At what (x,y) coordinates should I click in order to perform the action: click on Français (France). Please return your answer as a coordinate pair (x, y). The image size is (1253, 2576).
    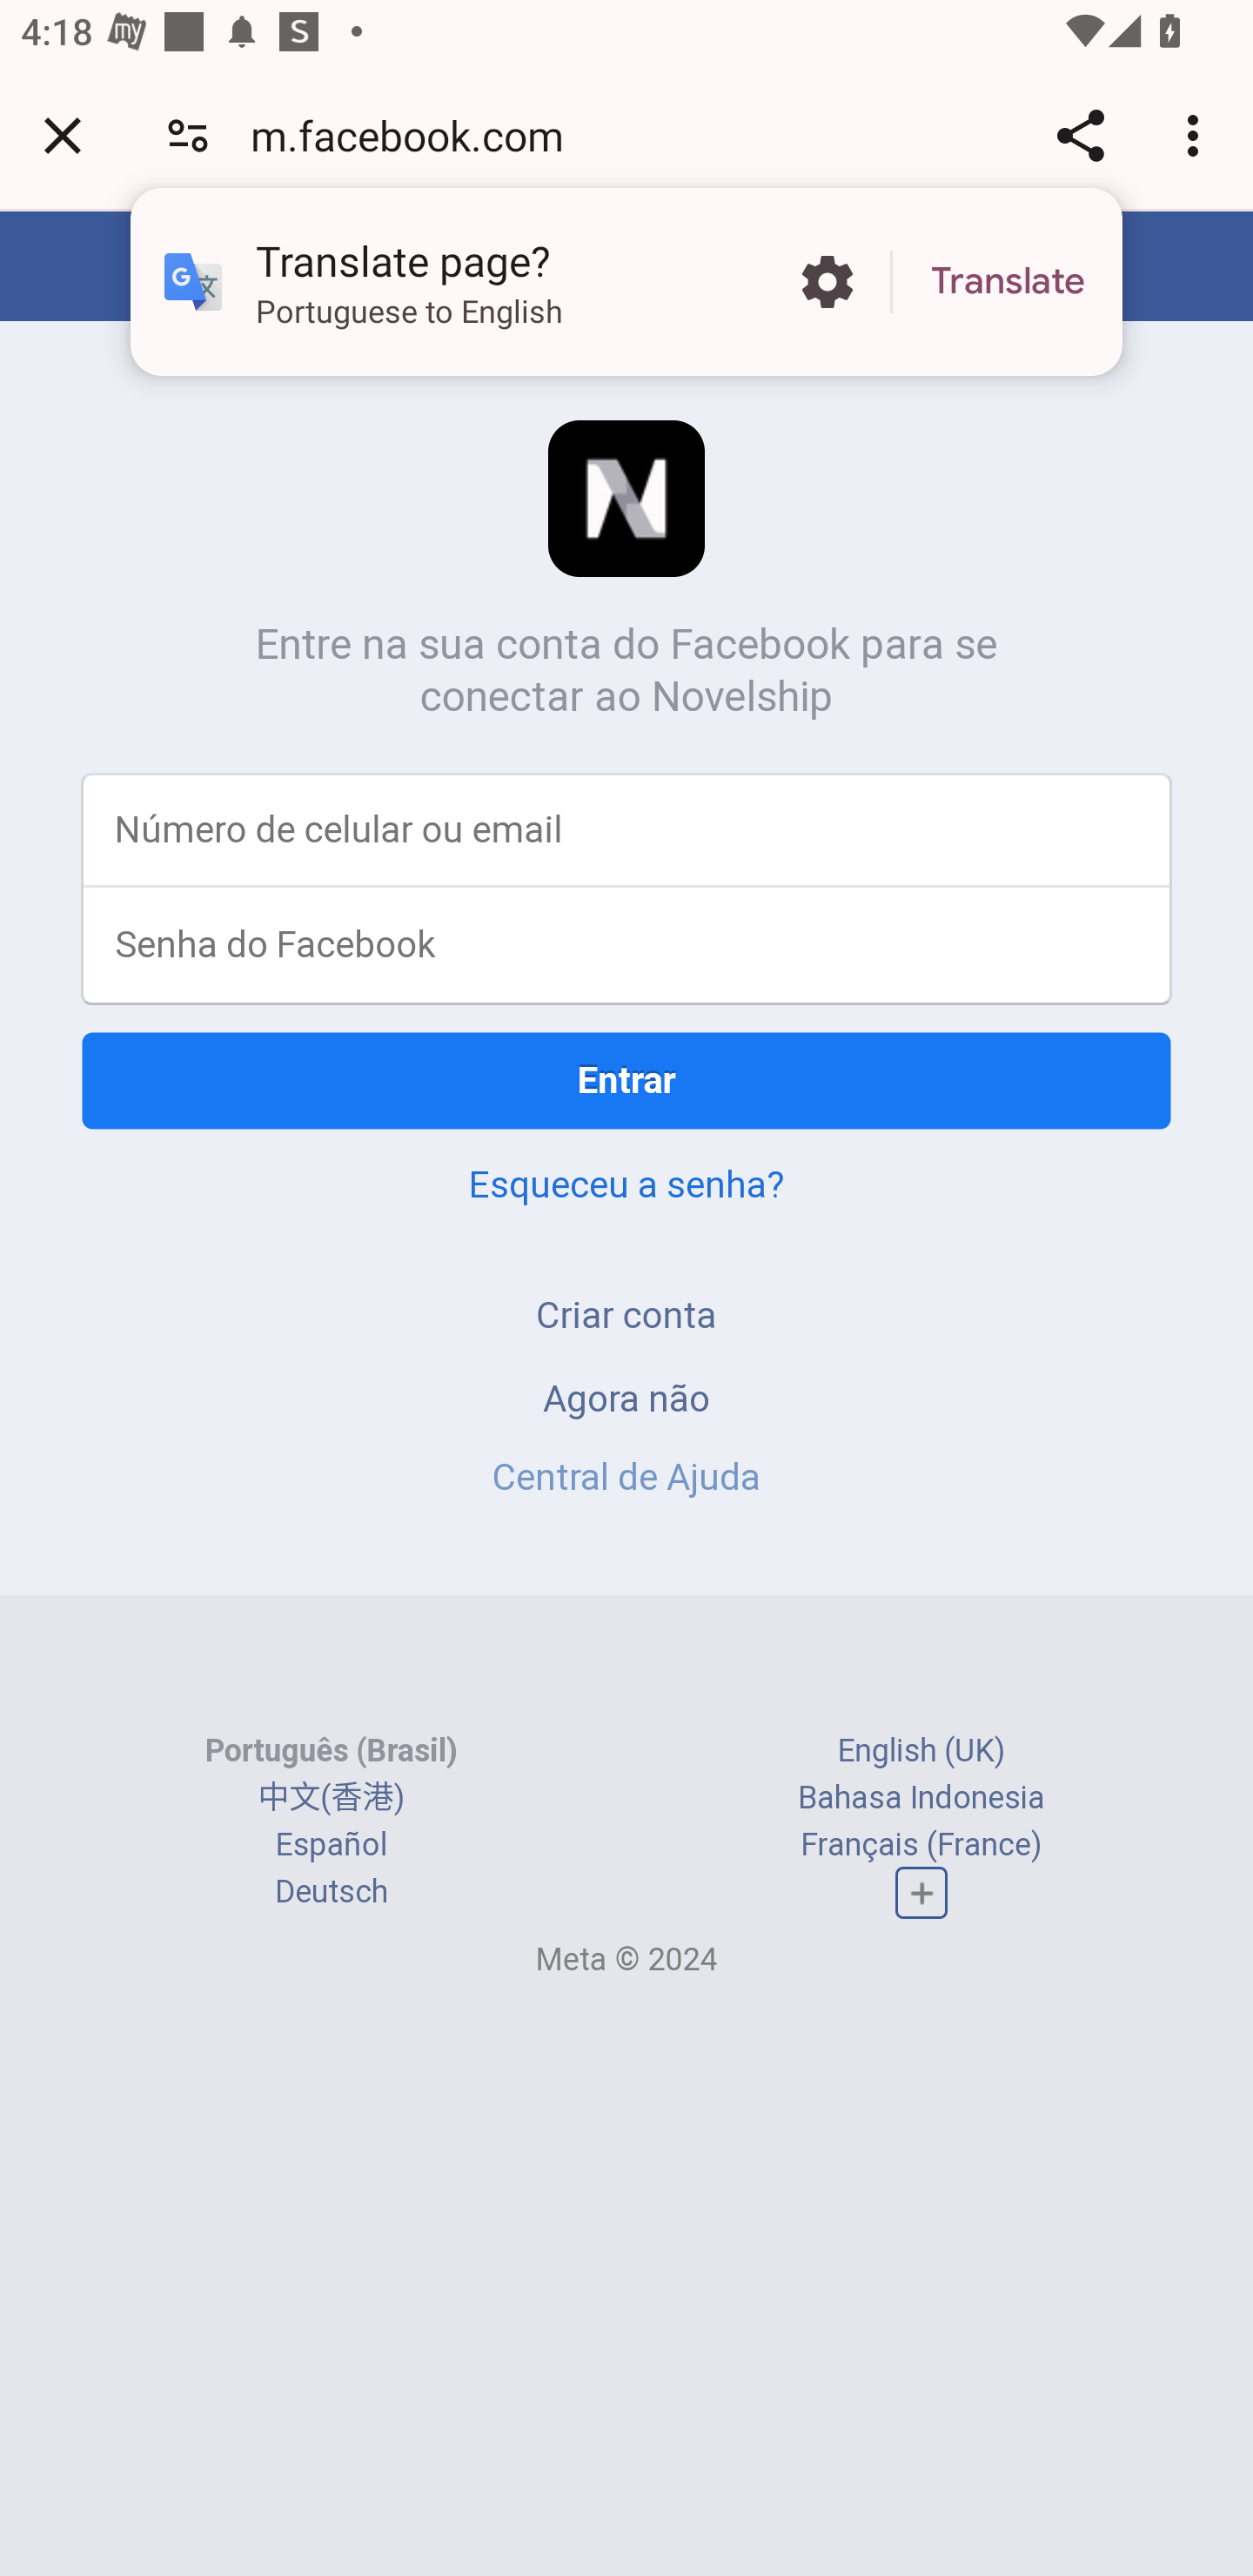
    Looking at the image, I should click on (921, 1844).